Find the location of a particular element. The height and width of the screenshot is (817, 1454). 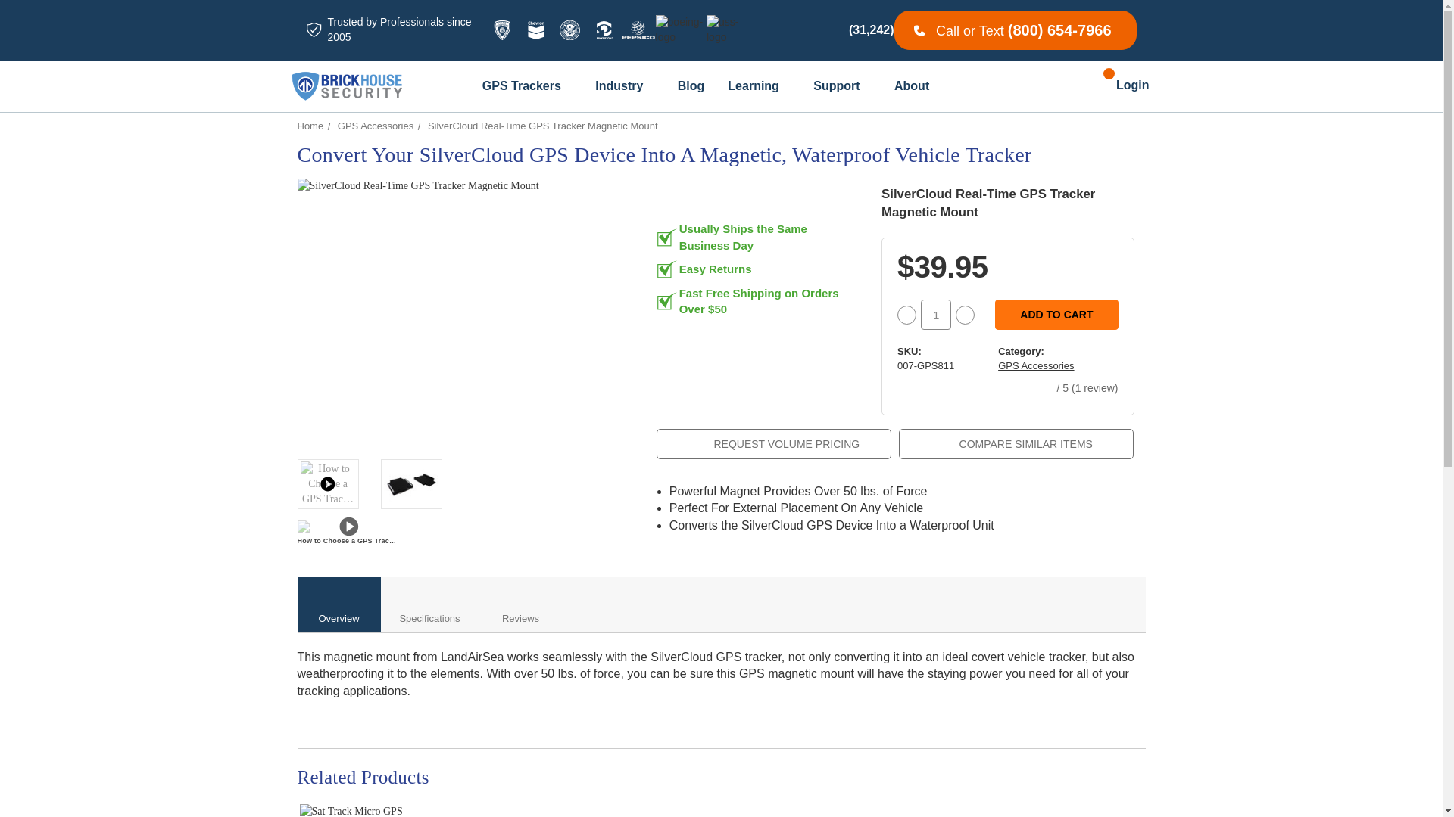

1 is located at coordinates (935, 315).